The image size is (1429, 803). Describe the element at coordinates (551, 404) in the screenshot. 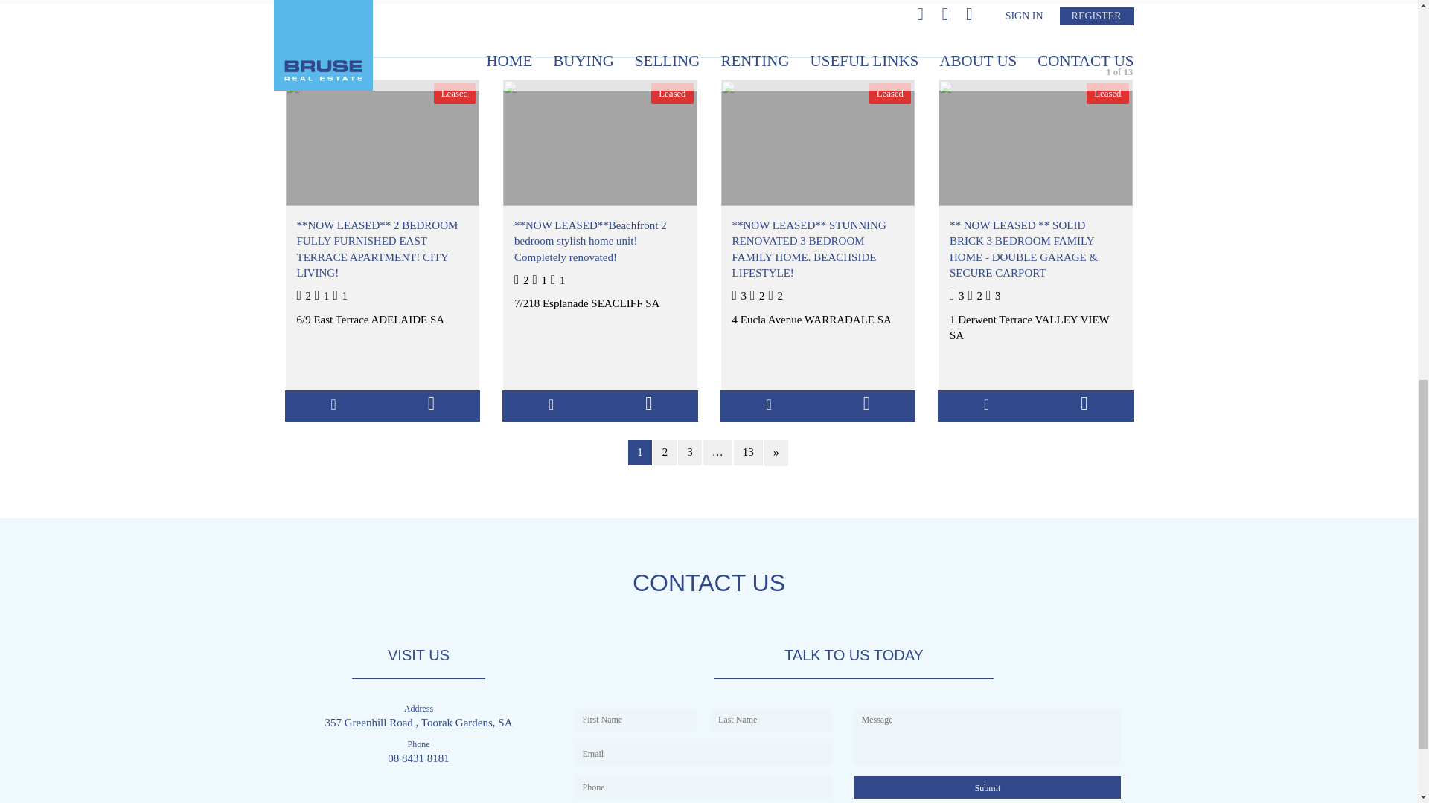

I see `Add Favourites` at that location.